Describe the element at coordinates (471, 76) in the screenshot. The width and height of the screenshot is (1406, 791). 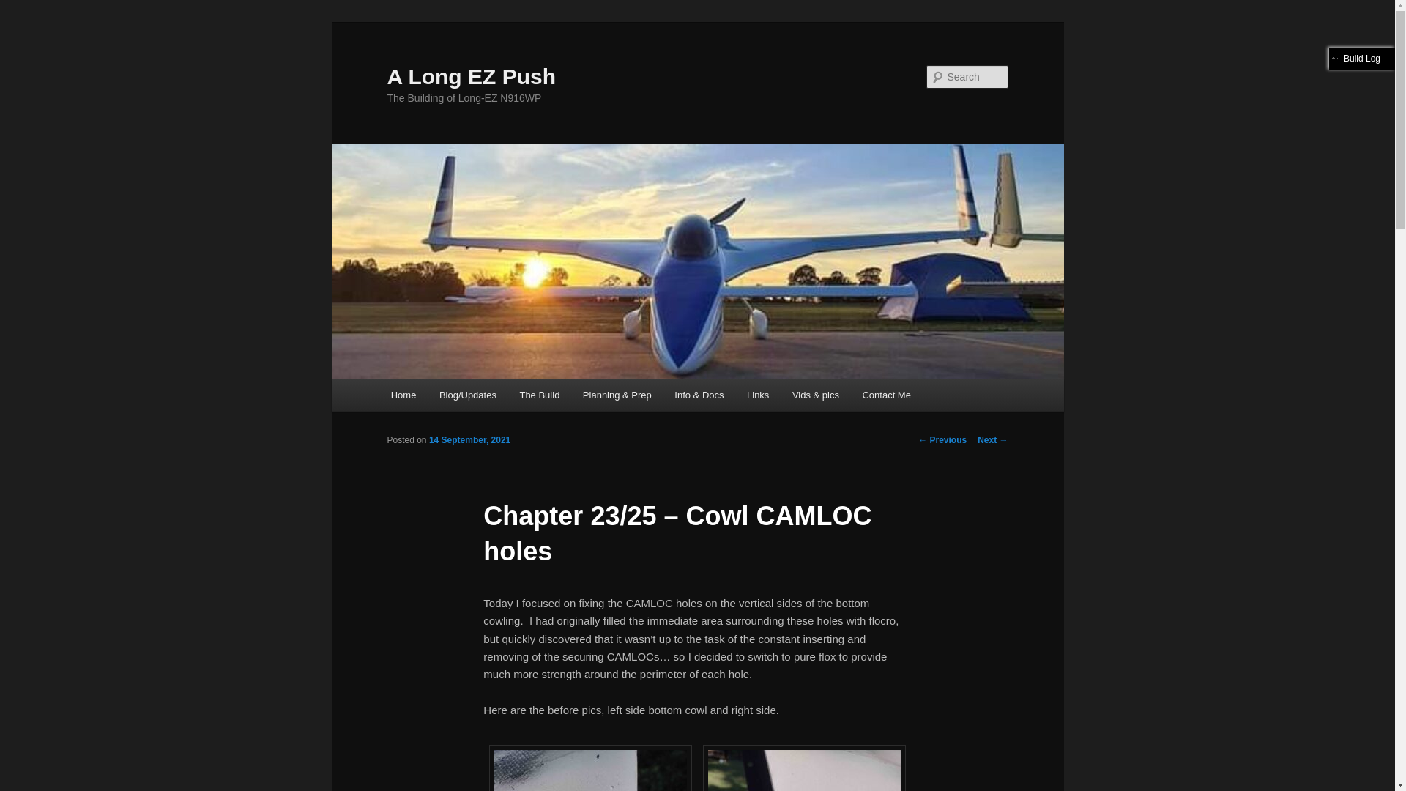
I see `A Long EZ Push` at that location.